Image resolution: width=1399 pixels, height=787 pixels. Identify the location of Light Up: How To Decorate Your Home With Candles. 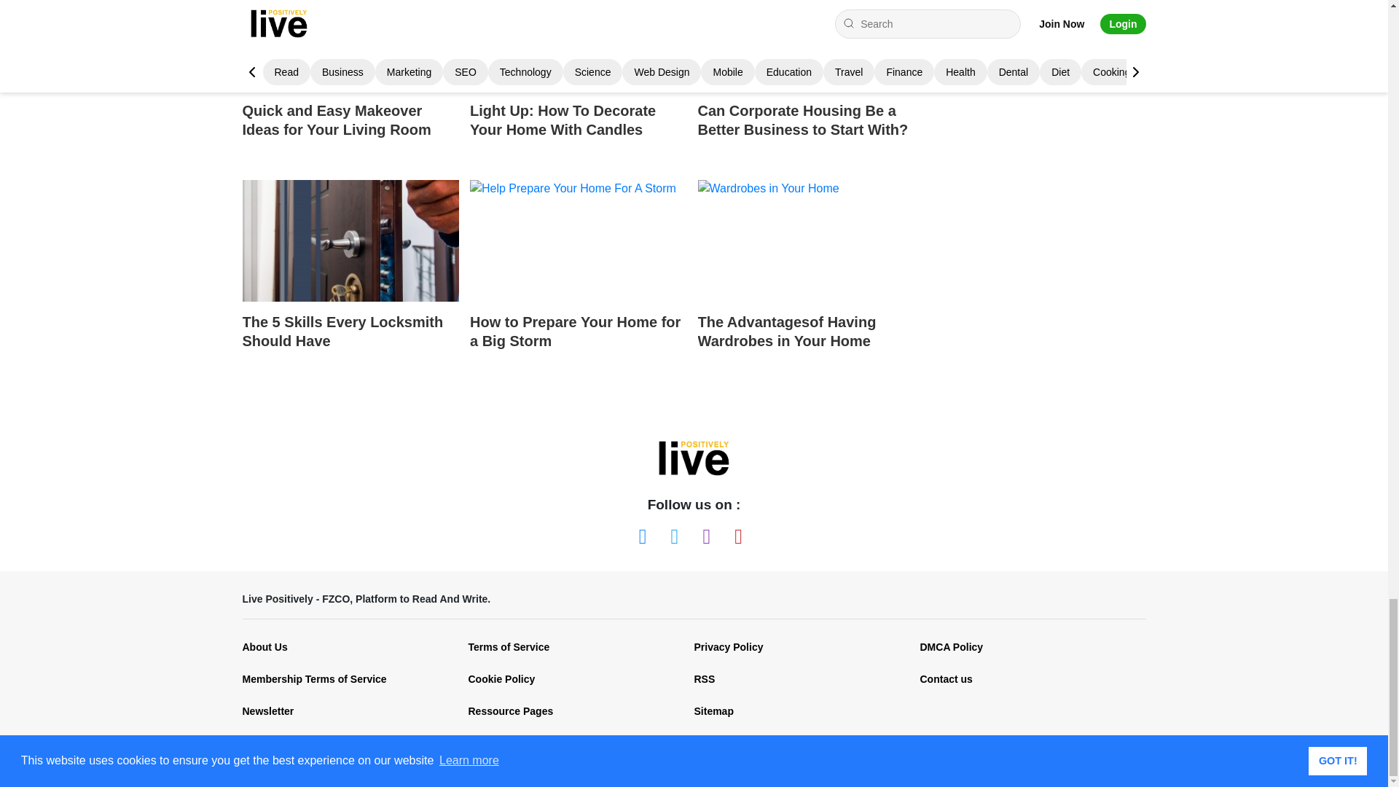
(579, 82).